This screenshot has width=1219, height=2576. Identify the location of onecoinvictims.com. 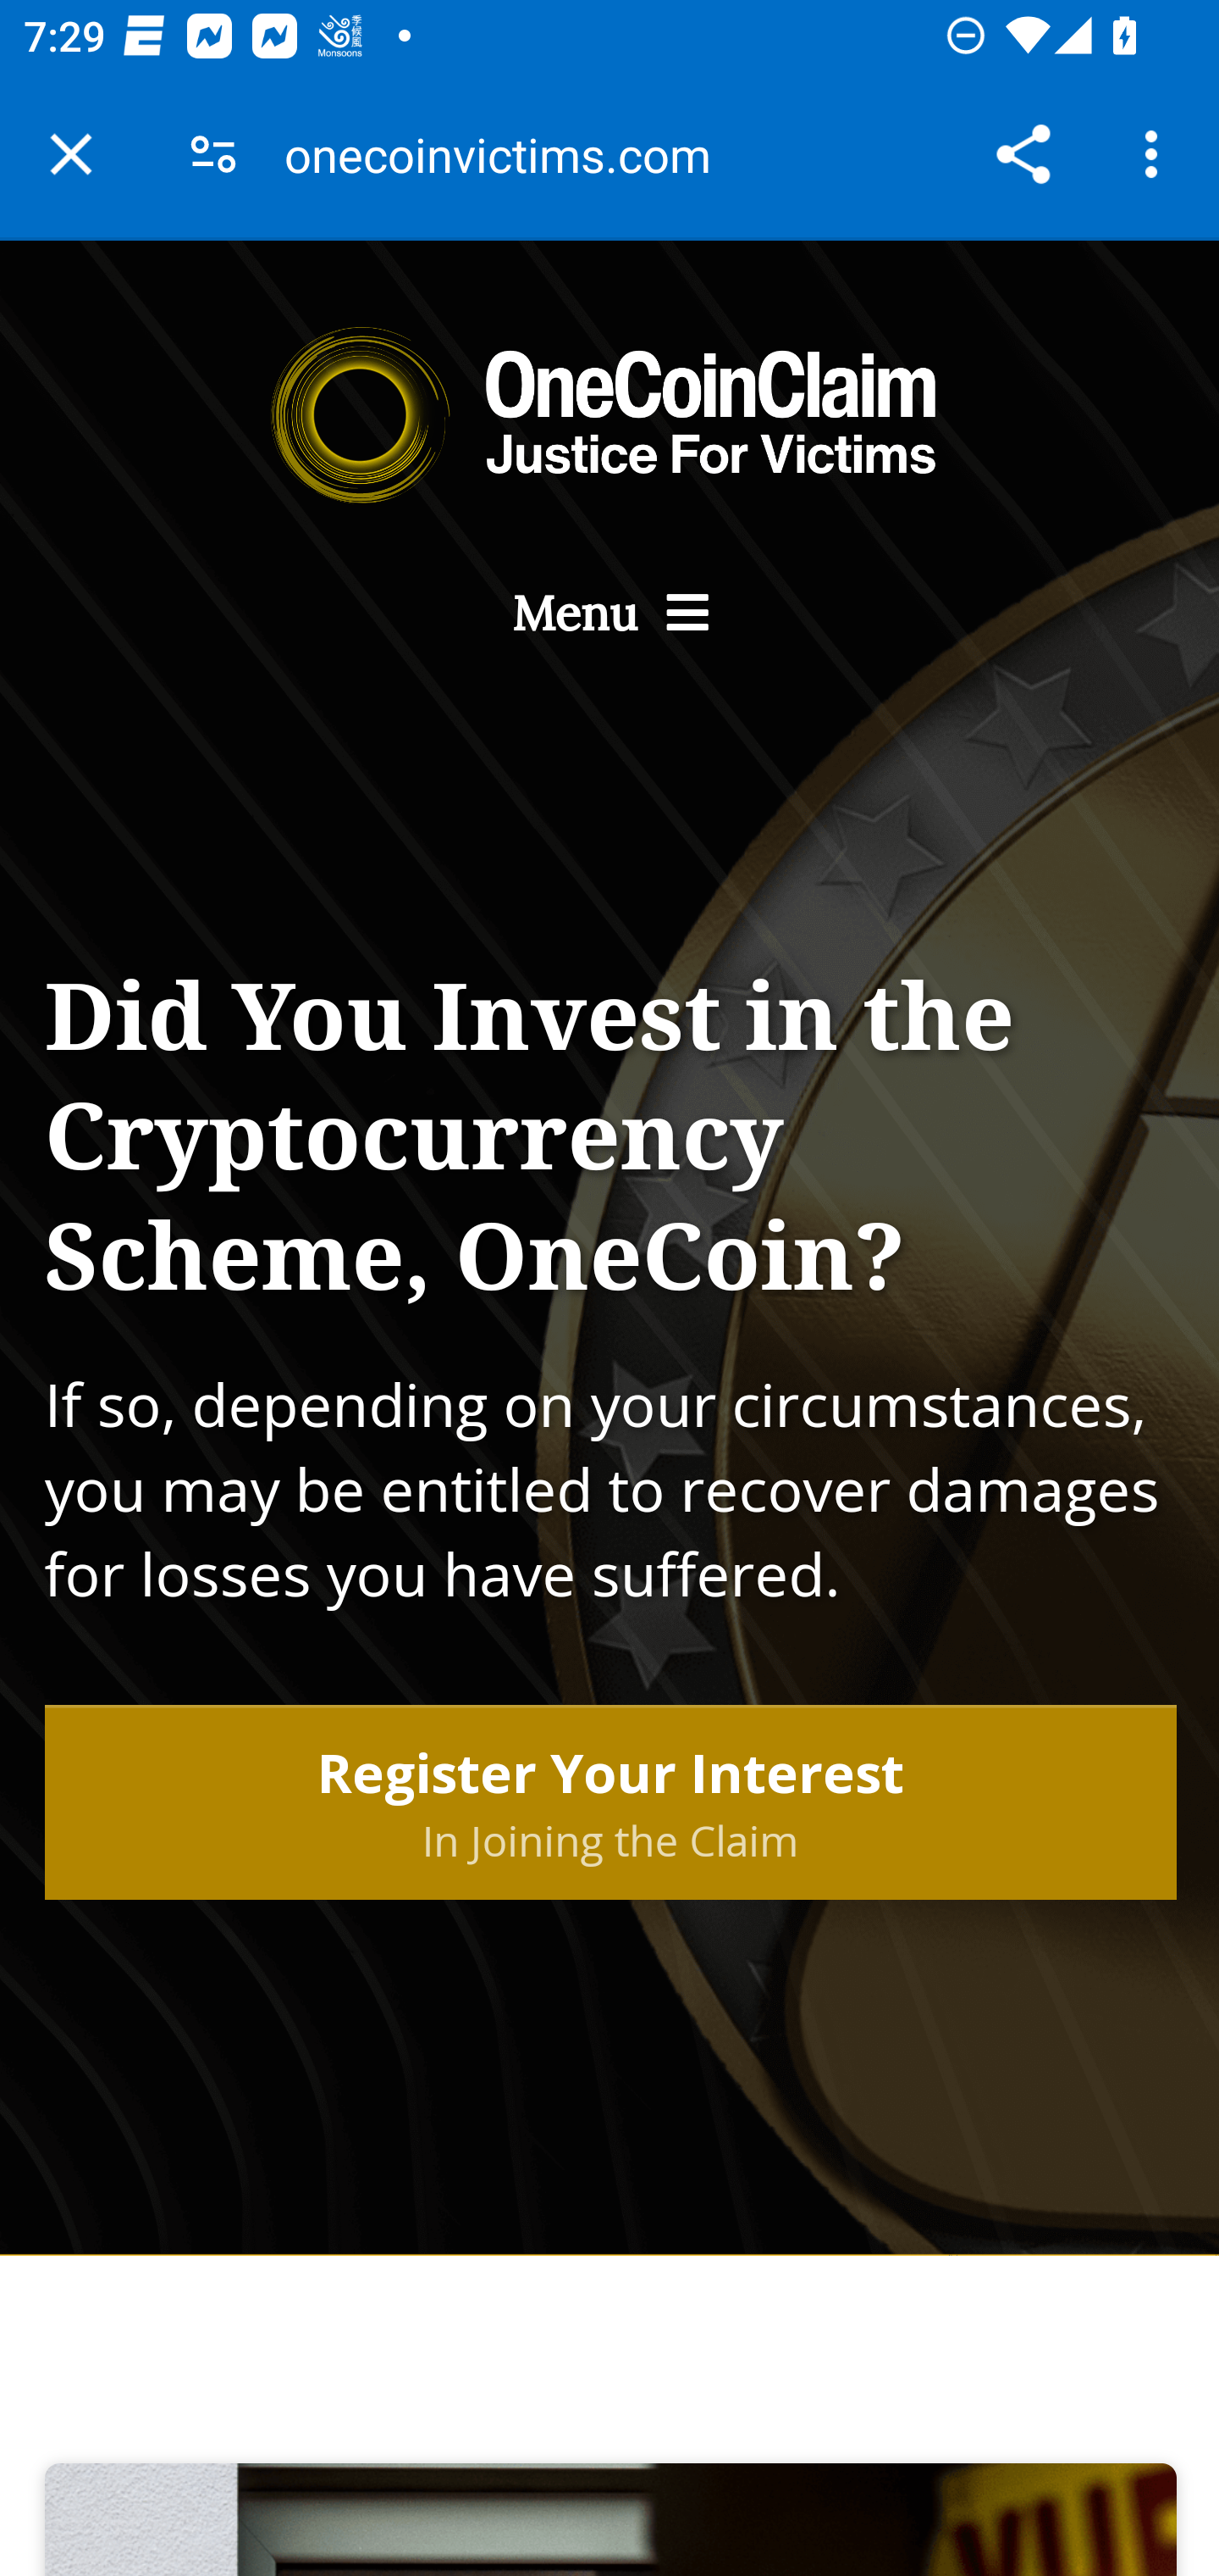
(510, 154).